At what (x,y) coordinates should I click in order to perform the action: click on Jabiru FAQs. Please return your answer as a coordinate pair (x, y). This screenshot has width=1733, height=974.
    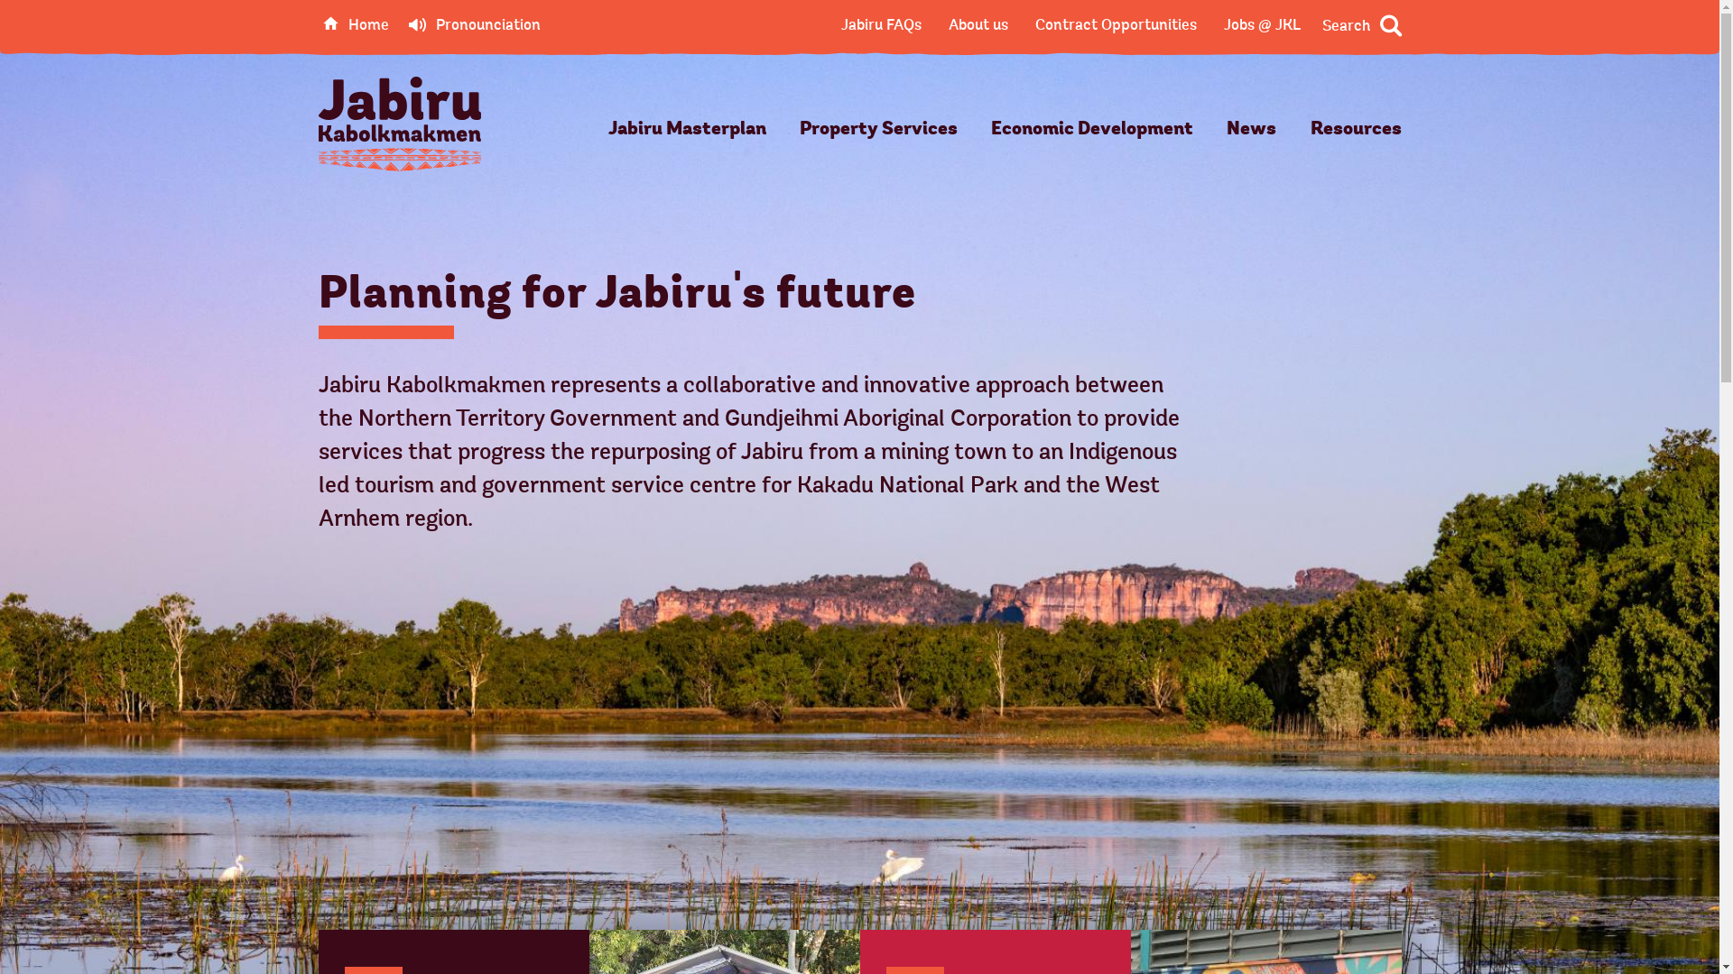
    Looking at the image, I should click on (881, 25).